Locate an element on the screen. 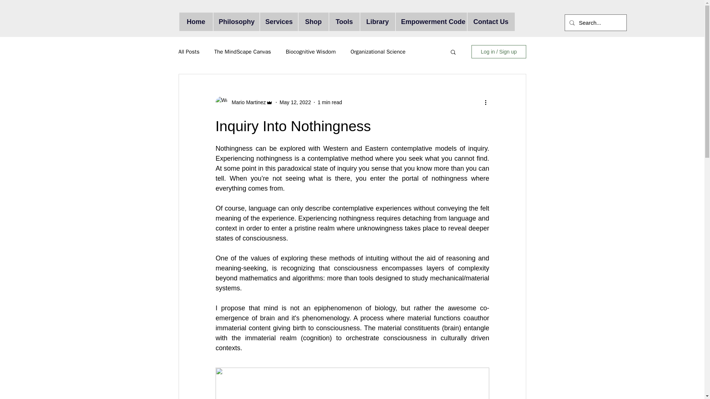 Image resolution: width=710 pixels, height=399 pixels. Philosophy is located at coordinates (236, 21).